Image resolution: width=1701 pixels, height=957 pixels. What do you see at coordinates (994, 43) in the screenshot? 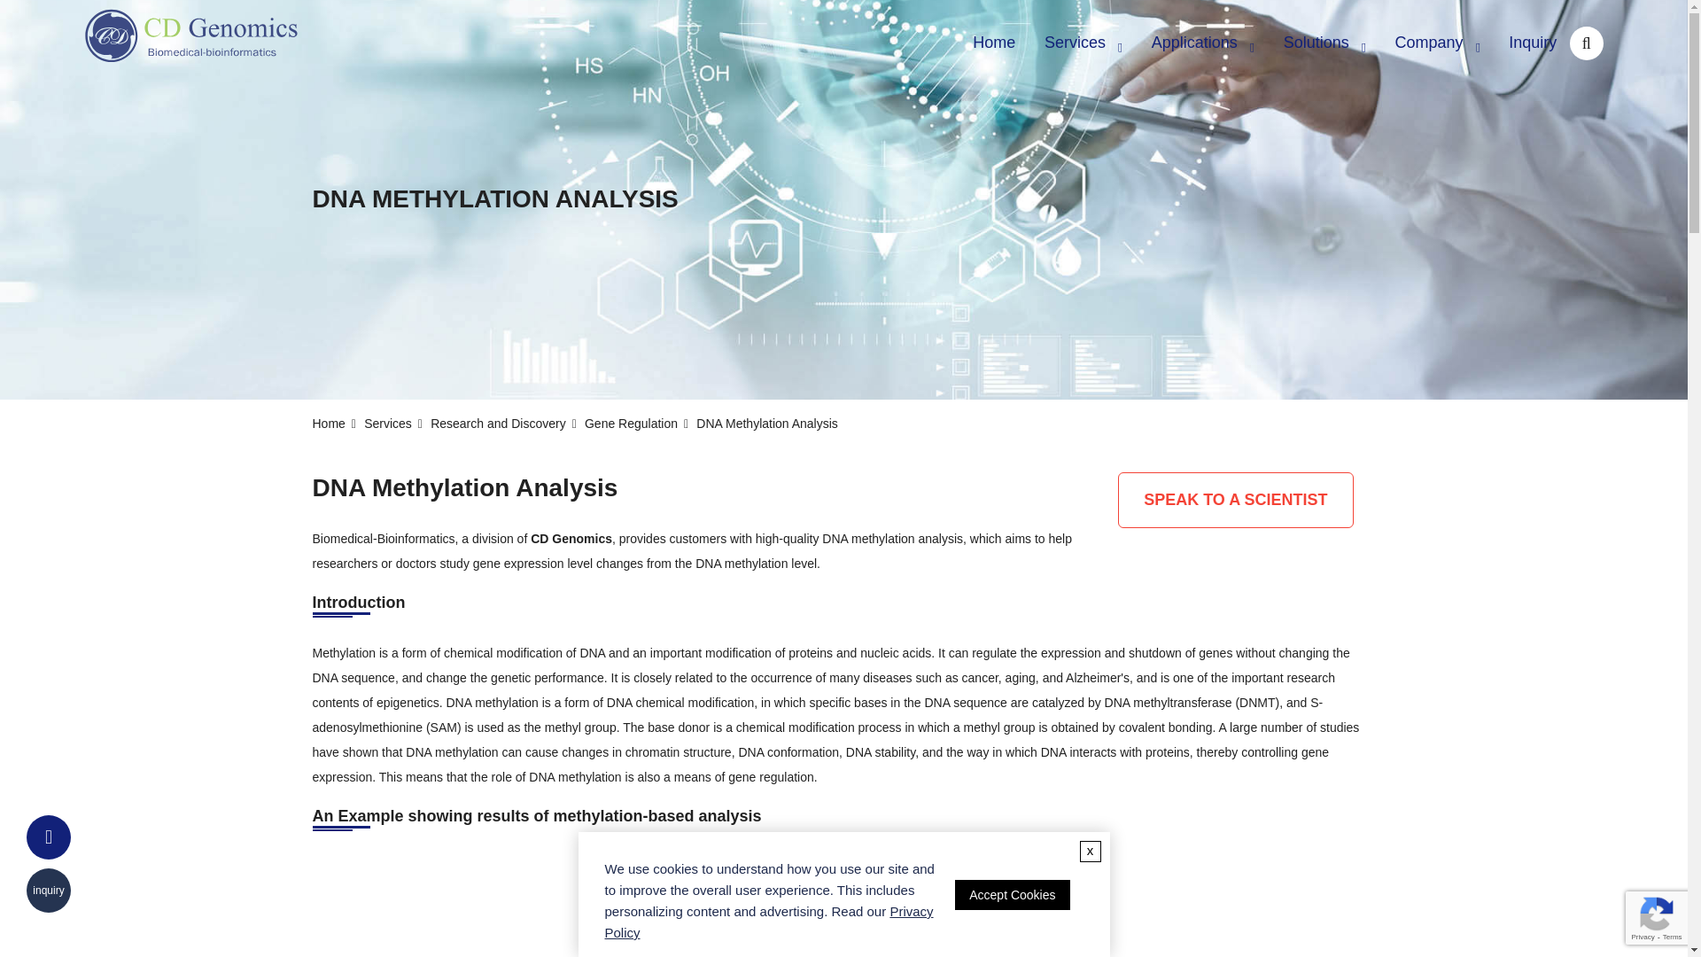
I see `Home` at bounding box center [994, 43].